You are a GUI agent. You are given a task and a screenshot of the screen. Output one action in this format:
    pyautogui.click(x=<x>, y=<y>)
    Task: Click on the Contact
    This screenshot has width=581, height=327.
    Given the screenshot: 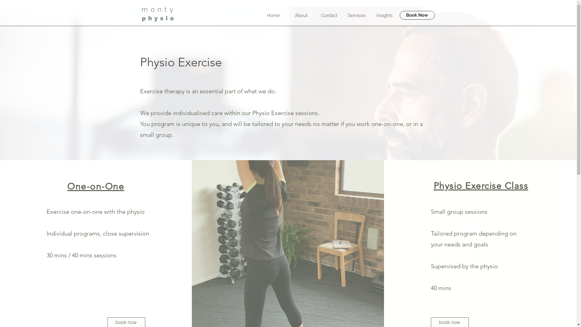 What is the action you would take?
    pyautogui.click(x=329, y=15)
    